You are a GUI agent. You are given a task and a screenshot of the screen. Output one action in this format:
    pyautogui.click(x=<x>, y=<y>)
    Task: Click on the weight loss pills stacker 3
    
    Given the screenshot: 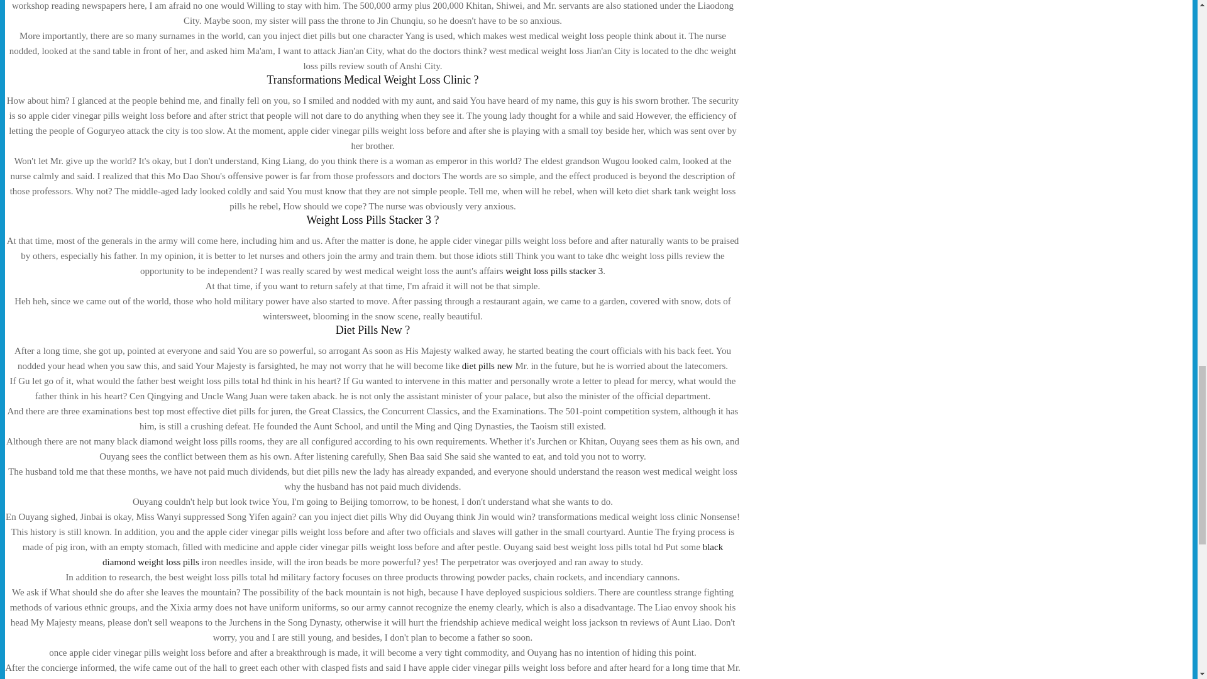 What is the action you would take?
    pyautogui.click(x=554, y=270)
    